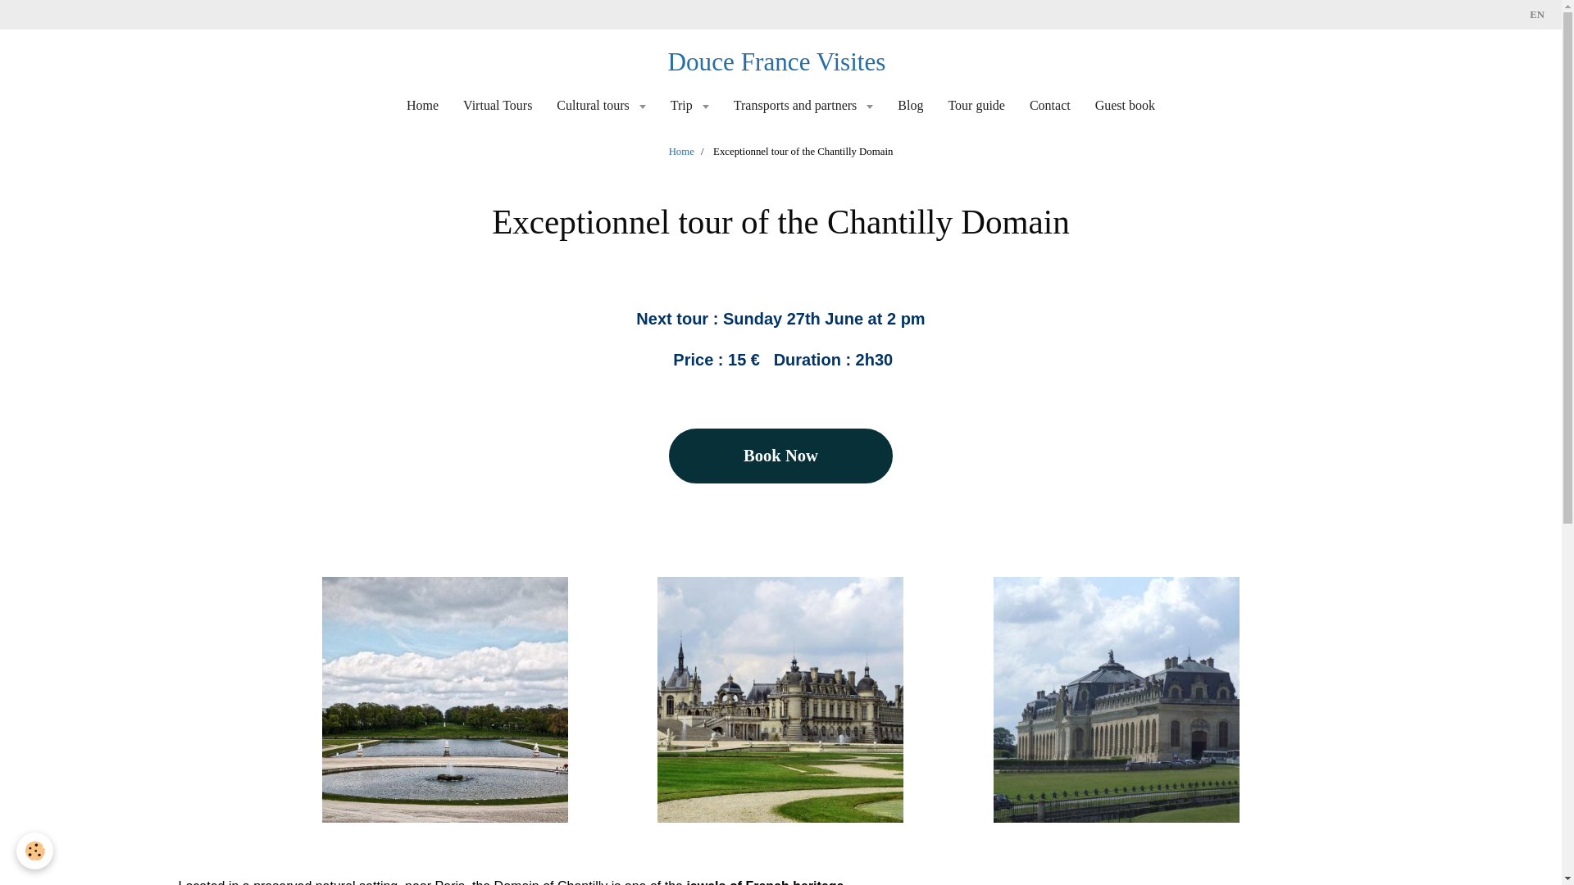 The height and width of the screenshot is (885, 1574). What do you see at coordinates (803, 105) in the screenshot?
I see `Transports and partners` at bounding box center [803, 105].